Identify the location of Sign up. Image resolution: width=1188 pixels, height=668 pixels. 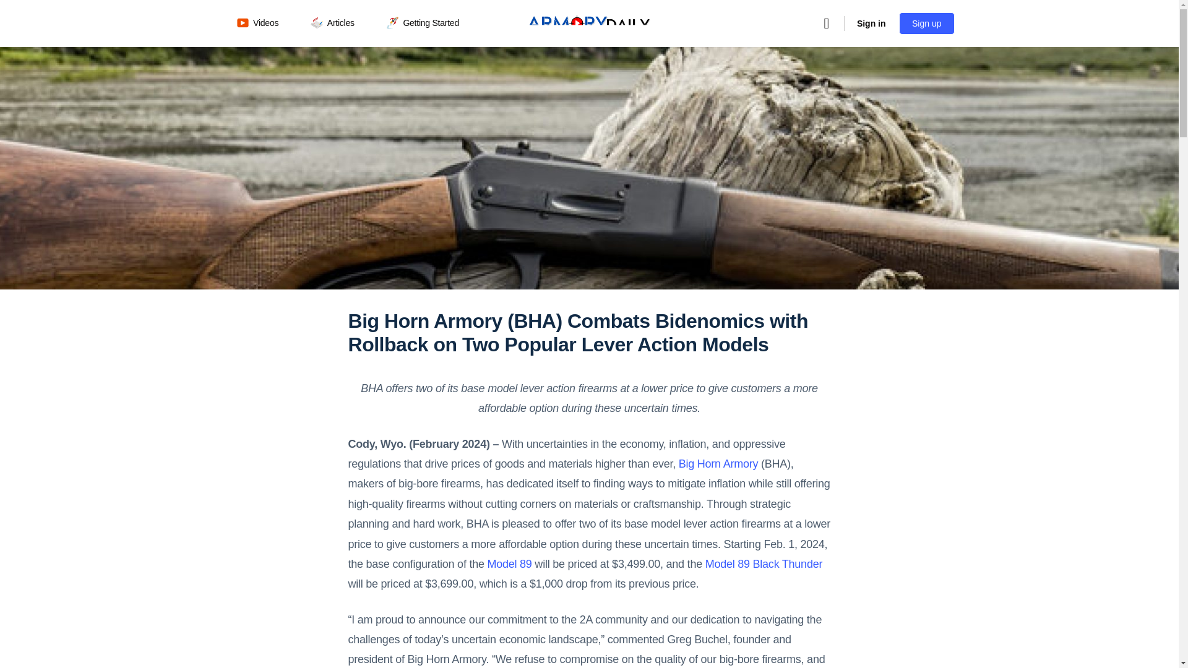
(926, 24).